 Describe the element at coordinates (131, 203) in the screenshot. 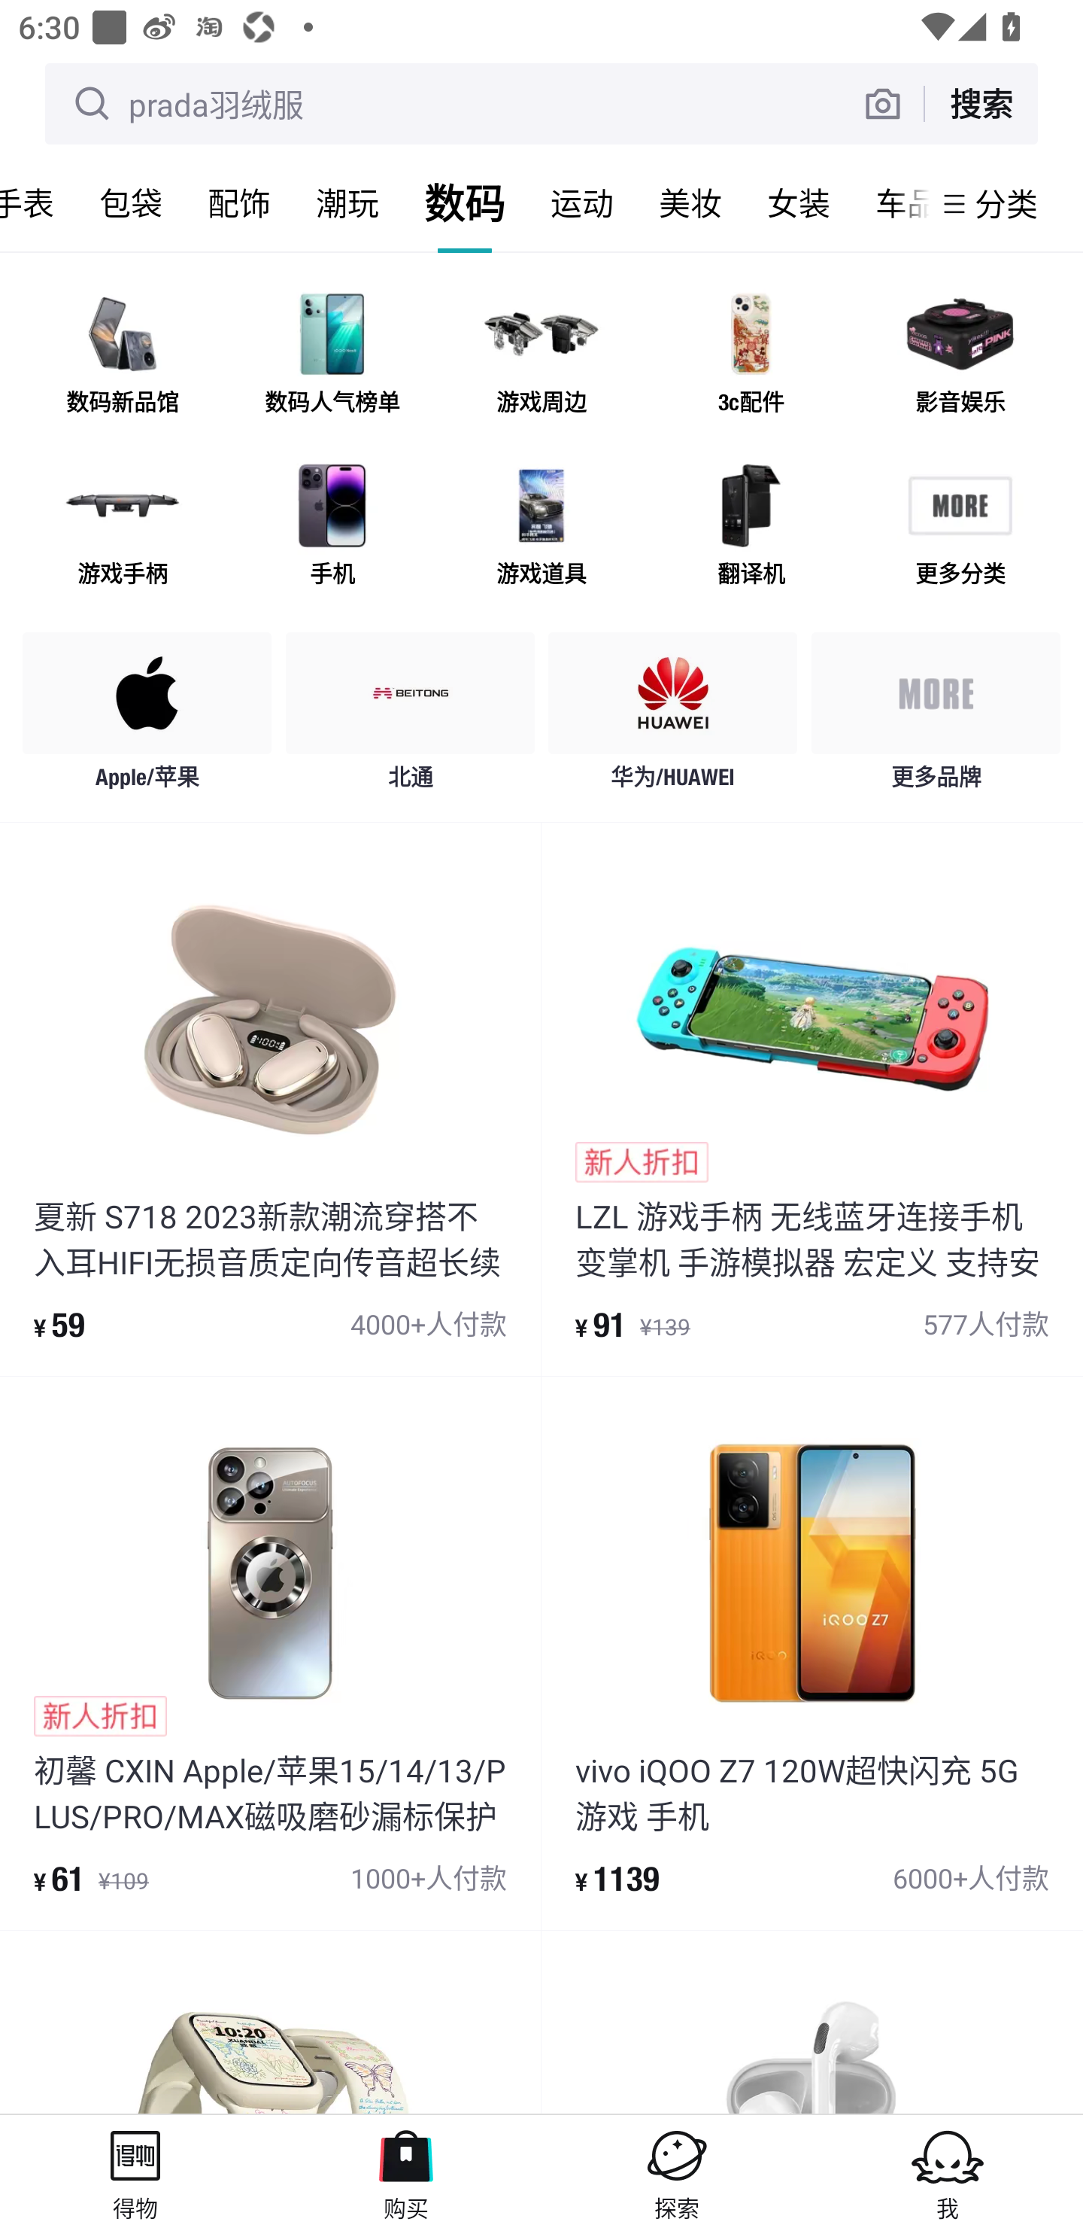

I see `包袋` at that location.